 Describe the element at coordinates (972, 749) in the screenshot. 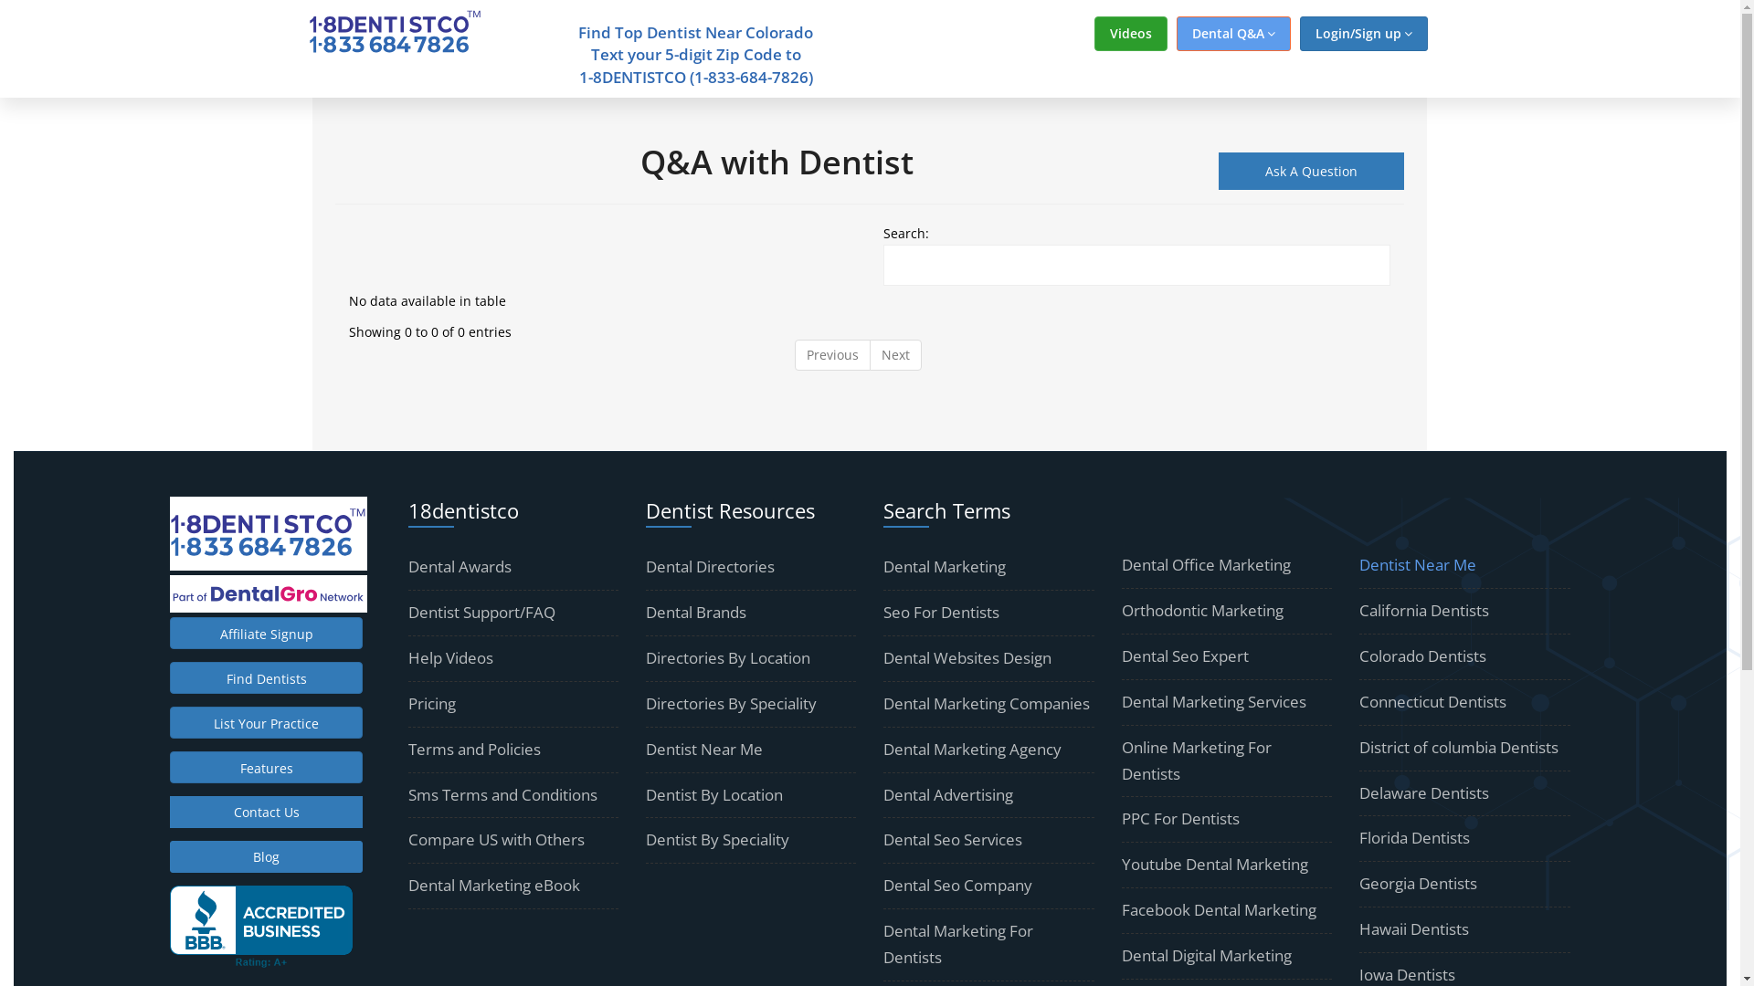

I see `Dental Marketing Agency` at that location.